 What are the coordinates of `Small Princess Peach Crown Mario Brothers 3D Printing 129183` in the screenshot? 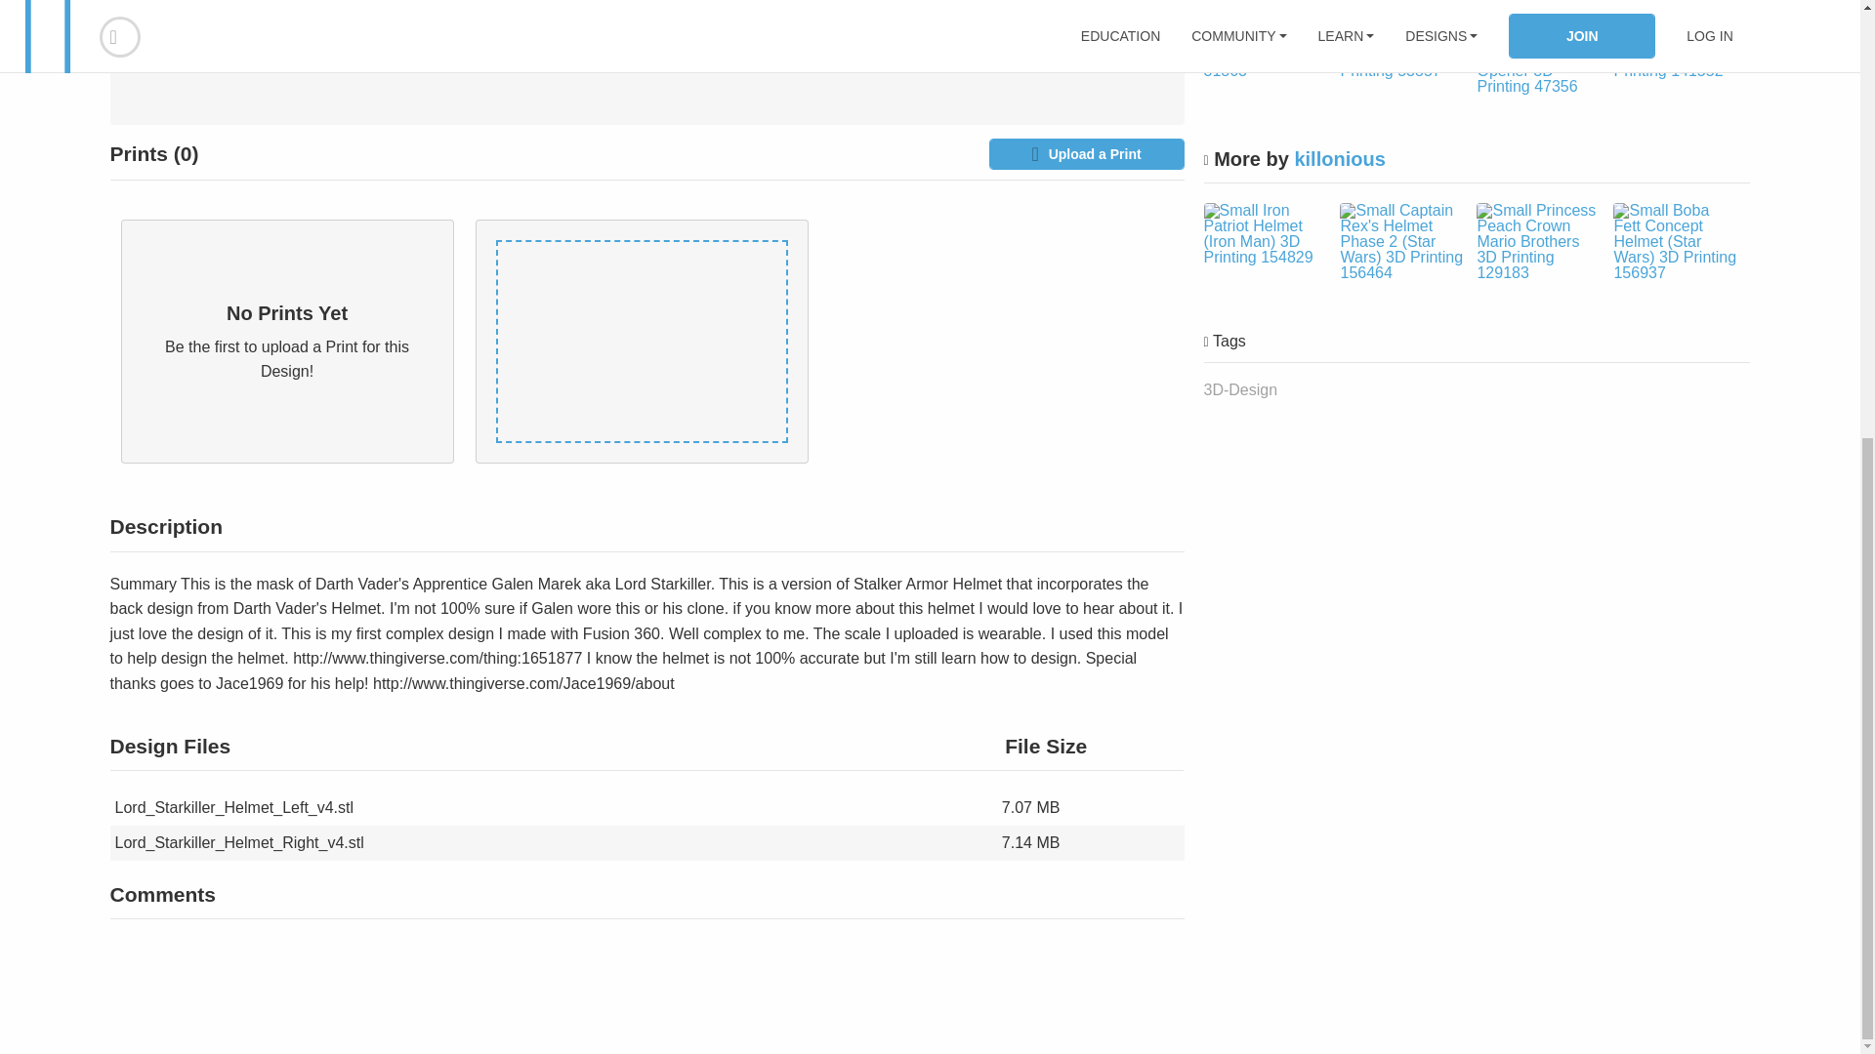 It's located at (1537, 242).